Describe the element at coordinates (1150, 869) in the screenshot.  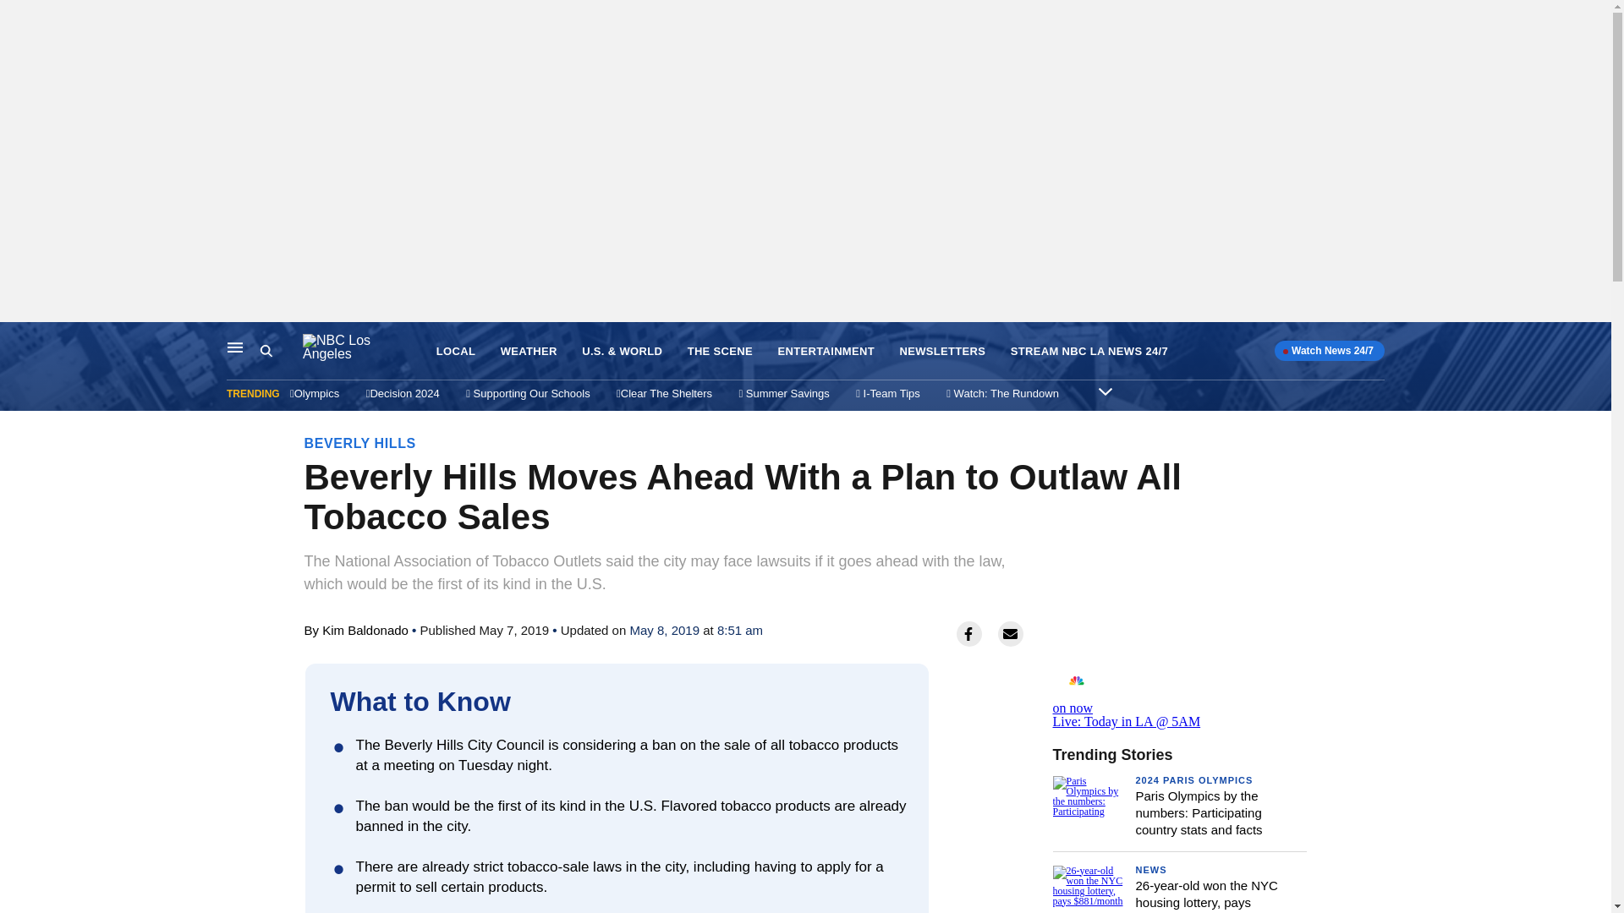
I see `NEWS` at that location.